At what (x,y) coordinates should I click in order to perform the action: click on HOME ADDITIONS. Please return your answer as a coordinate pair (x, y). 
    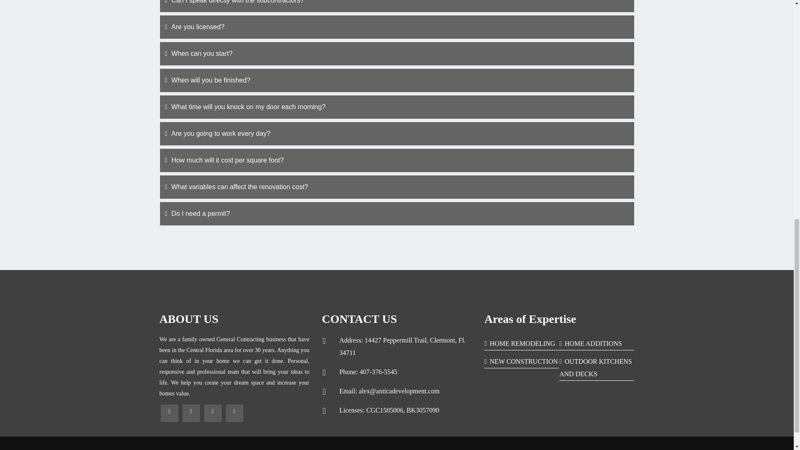
    Looking at the image, I should click on (590, 343).